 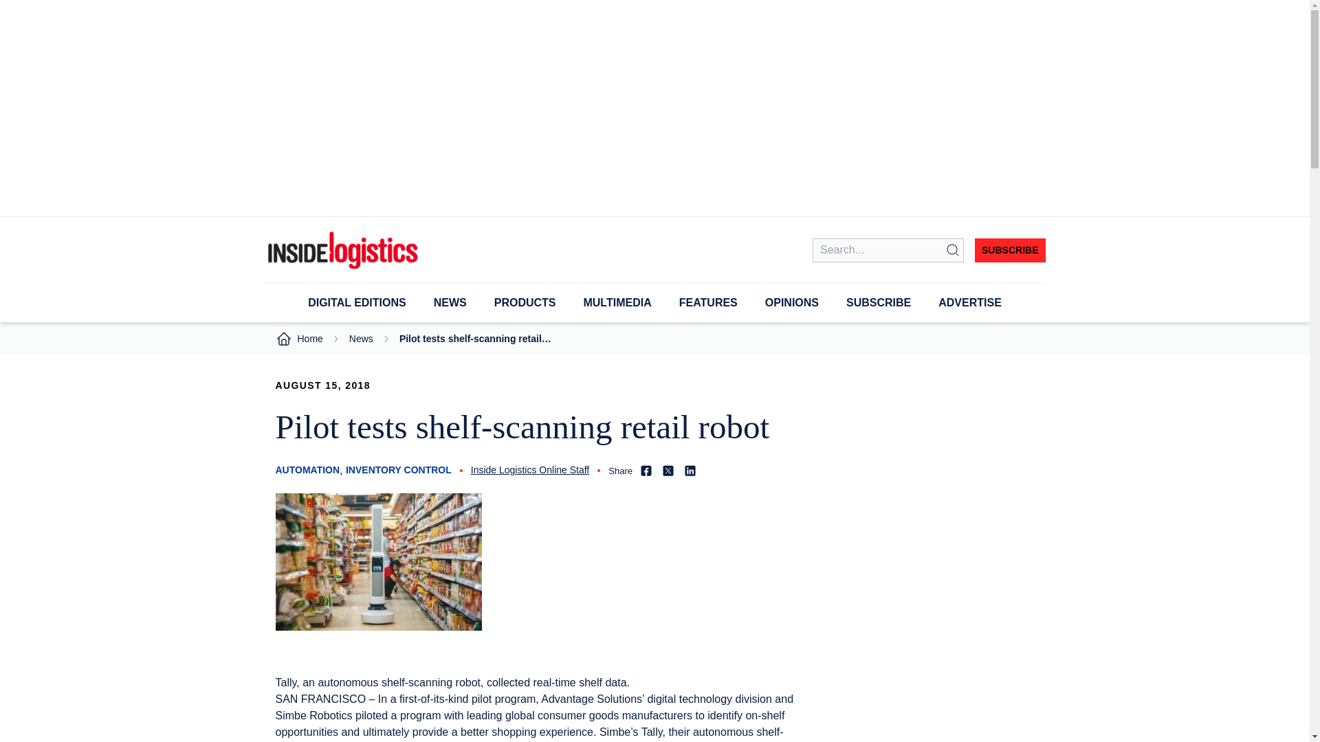 I want to click on OPINIONS, so click(x=792, y=302).